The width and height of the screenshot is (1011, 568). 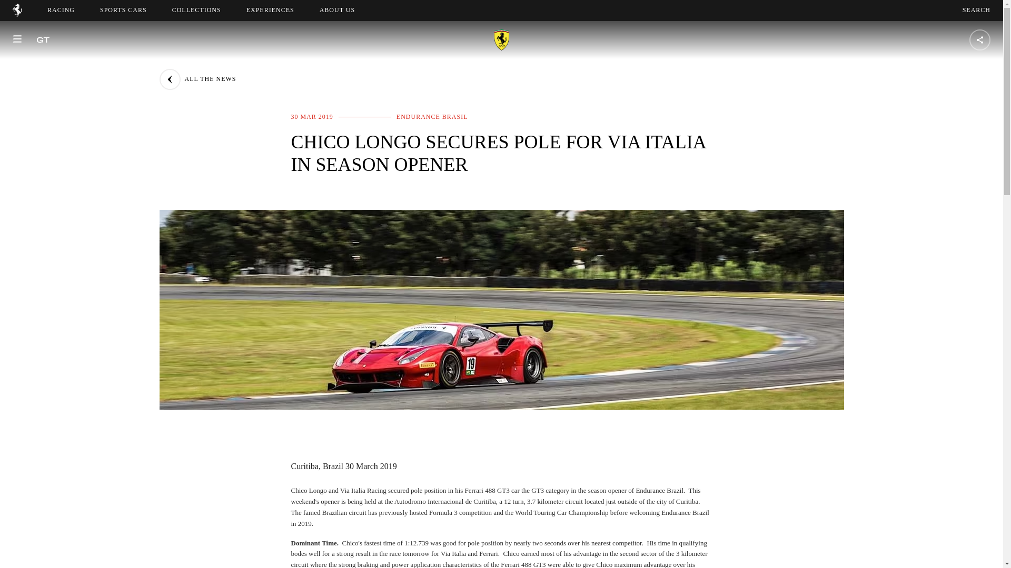 I want to click on SEARCH, so click(x=337, y=10).